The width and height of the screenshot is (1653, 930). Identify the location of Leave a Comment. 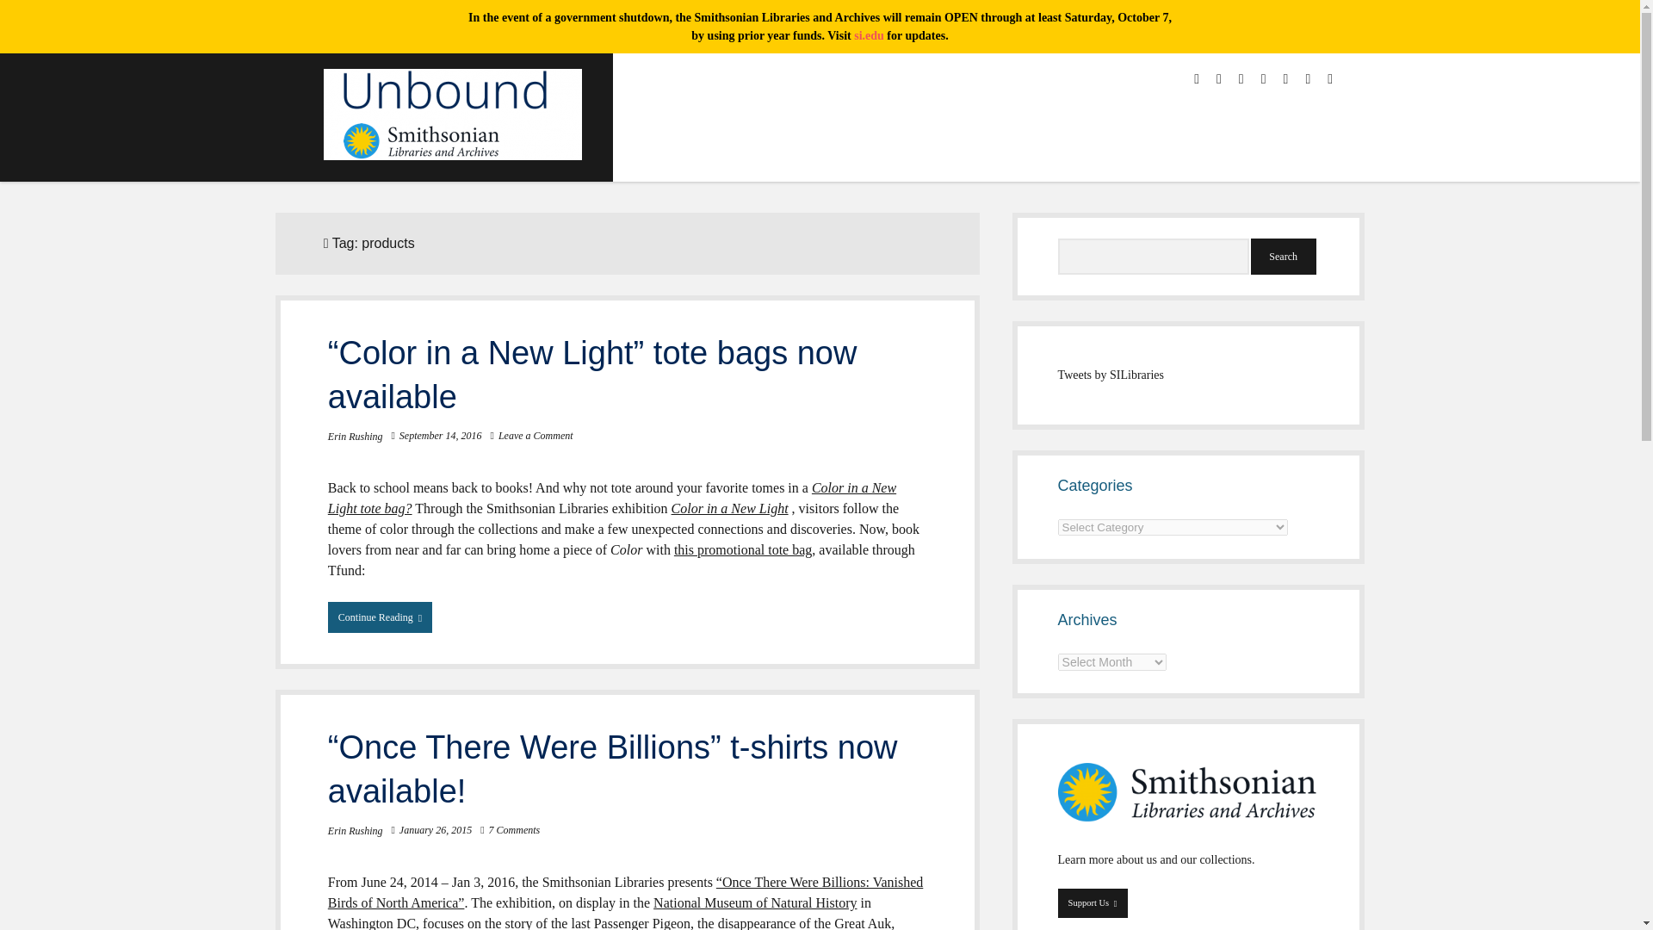
(536, 436).